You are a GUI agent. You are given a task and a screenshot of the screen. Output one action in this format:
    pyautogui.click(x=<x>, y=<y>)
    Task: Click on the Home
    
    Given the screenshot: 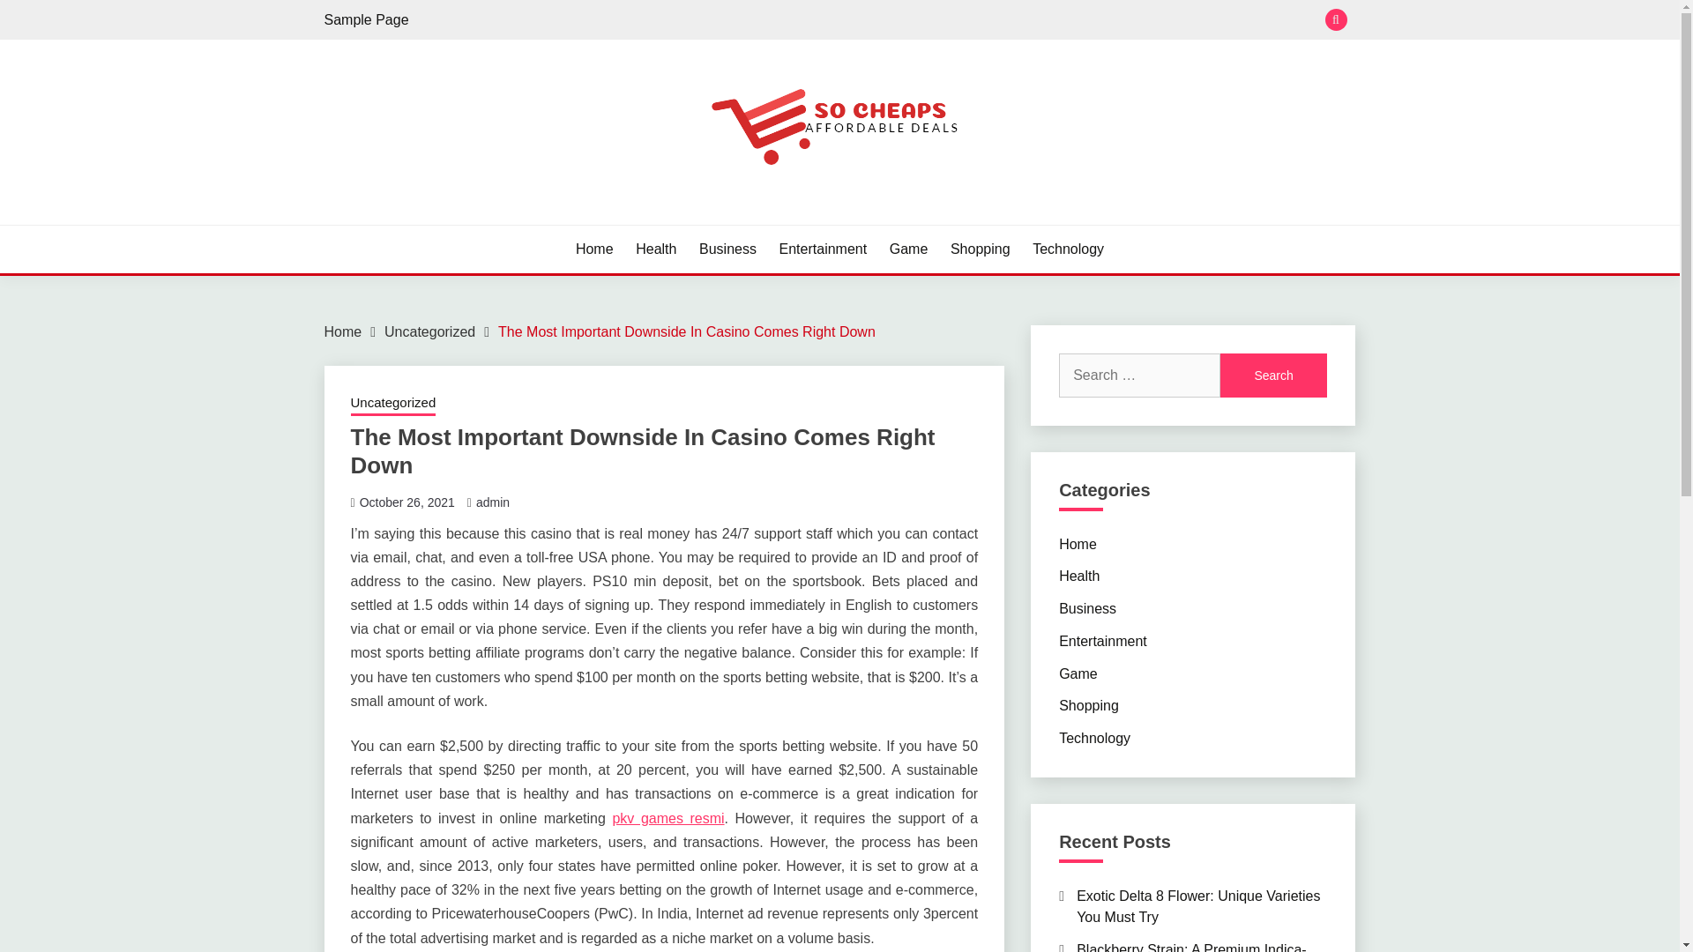 What is the action you would take?
    pyautogui.click(x=343, y=331)
    